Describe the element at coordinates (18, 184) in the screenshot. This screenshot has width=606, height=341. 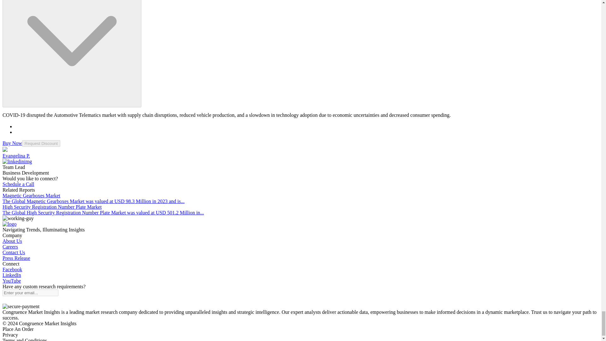
I see `Schedule a Call` at that location.